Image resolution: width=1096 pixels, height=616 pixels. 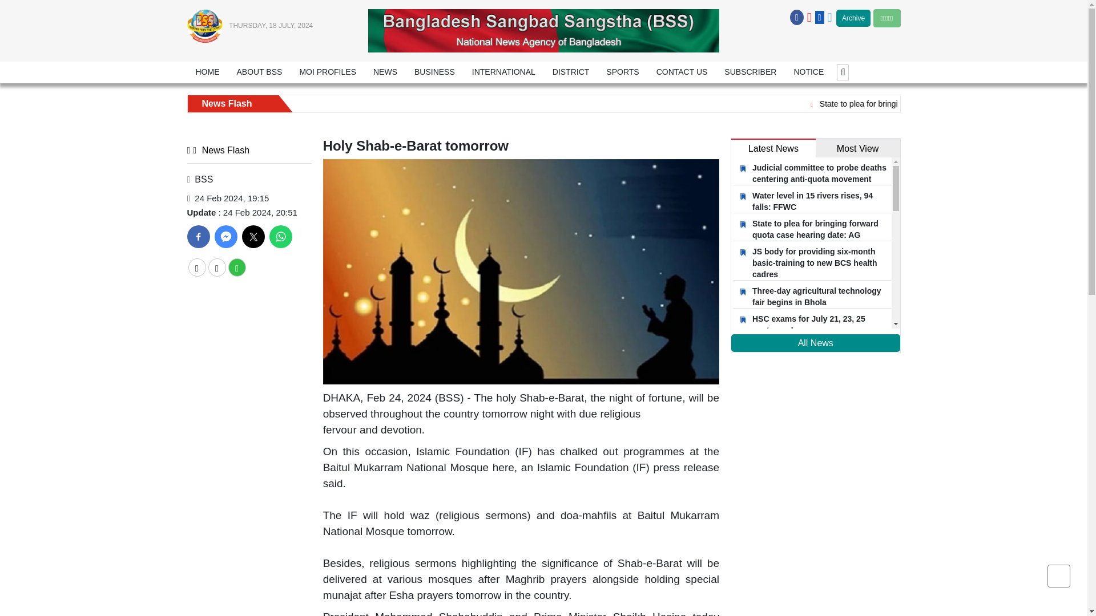 What do you see at coordinates (236, 267) in the screenshot?
I see `Print news` at bounding box center [236, 267].